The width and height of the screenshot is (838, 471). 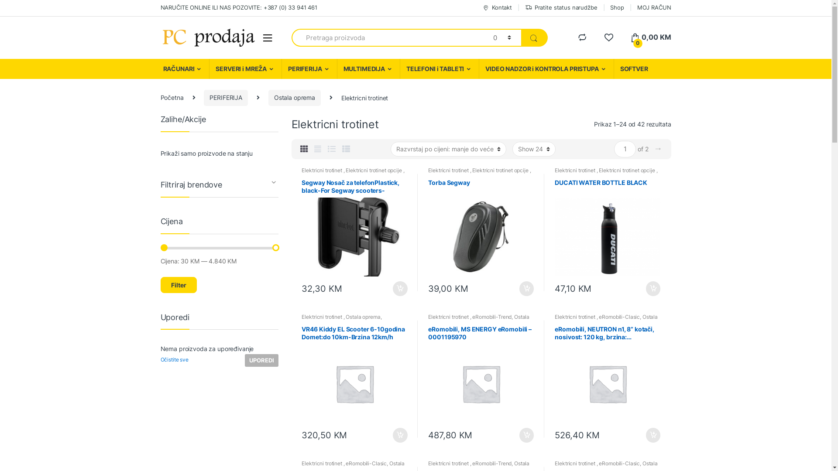 What do you see at coordinates (619, 463) in the screenshot?
I see `eRomobili-Clasic` at bounding box center [619, 463].